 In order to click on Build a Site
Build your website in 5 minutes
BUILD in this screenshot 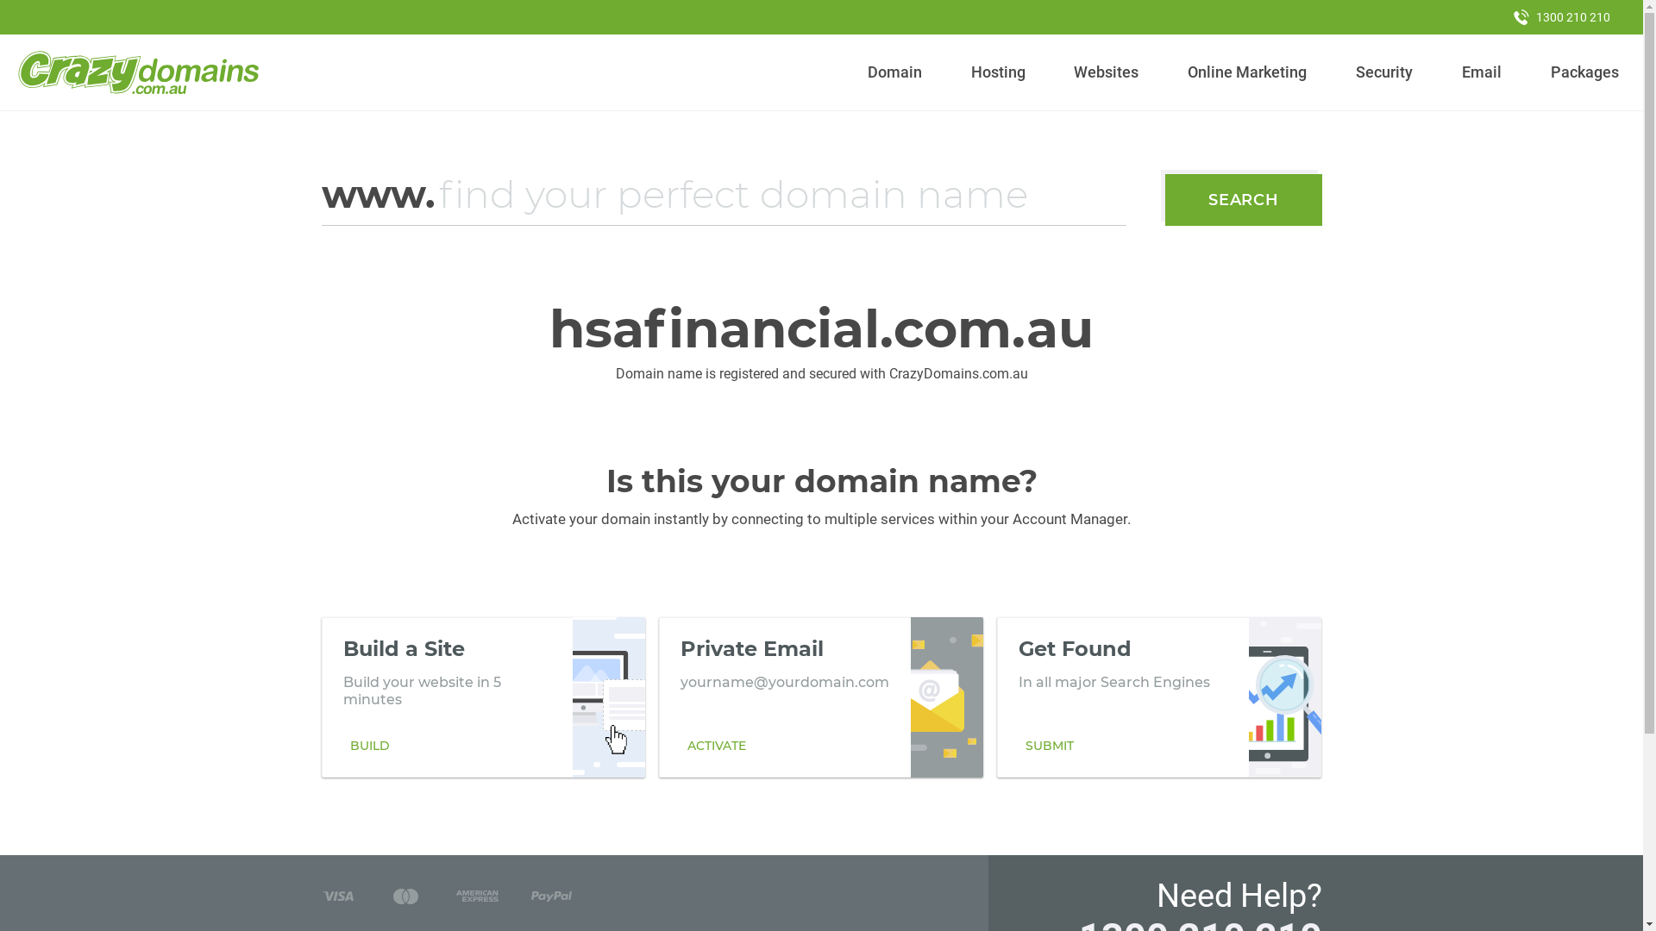, I will do `click(483, 697)`.